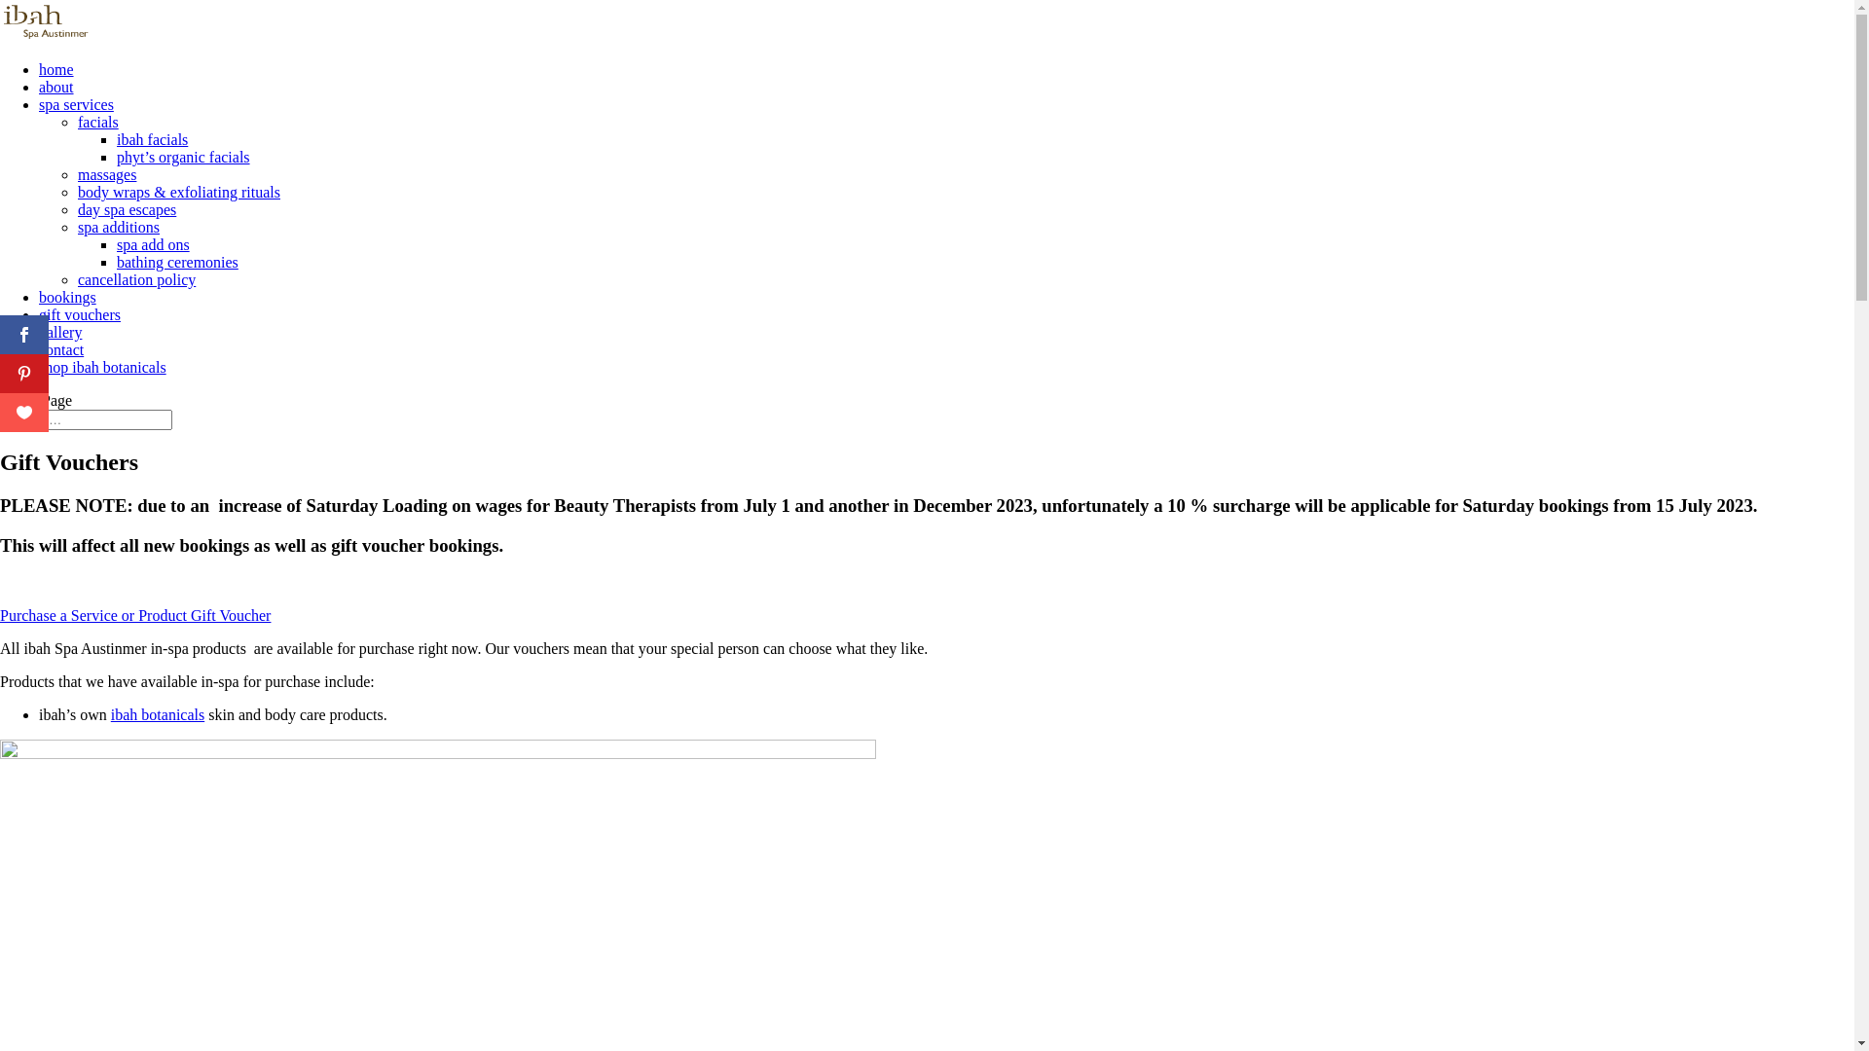  I want to click on bathing ceremonies, so click(177, 263).